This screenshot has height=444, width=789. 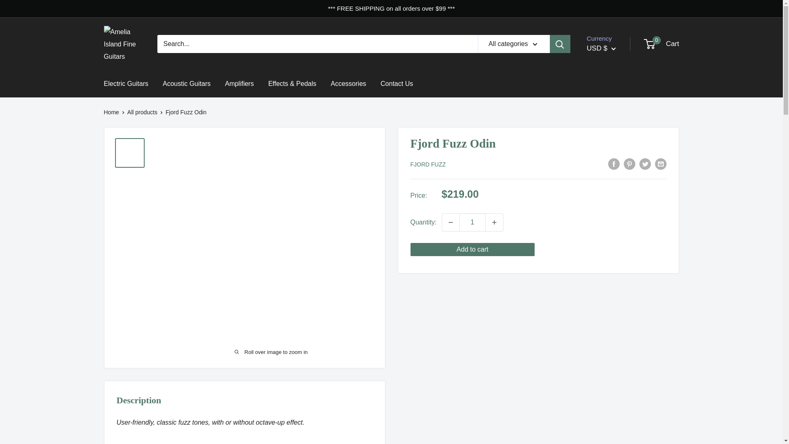 I want to click on BIF, so click(x=614, y=295).